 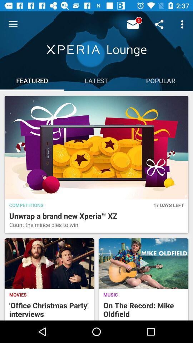 What do you see at coordinates (134, 24) in the screenshot?
I see `go to share button click the beside inbox icon` at bounding box center [134, 24].